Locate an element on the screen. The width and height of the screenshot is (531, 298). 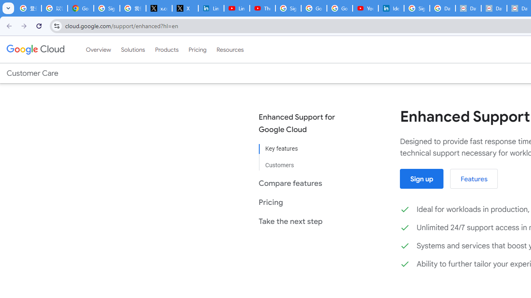
Resources is located at coordinates (230, 49).